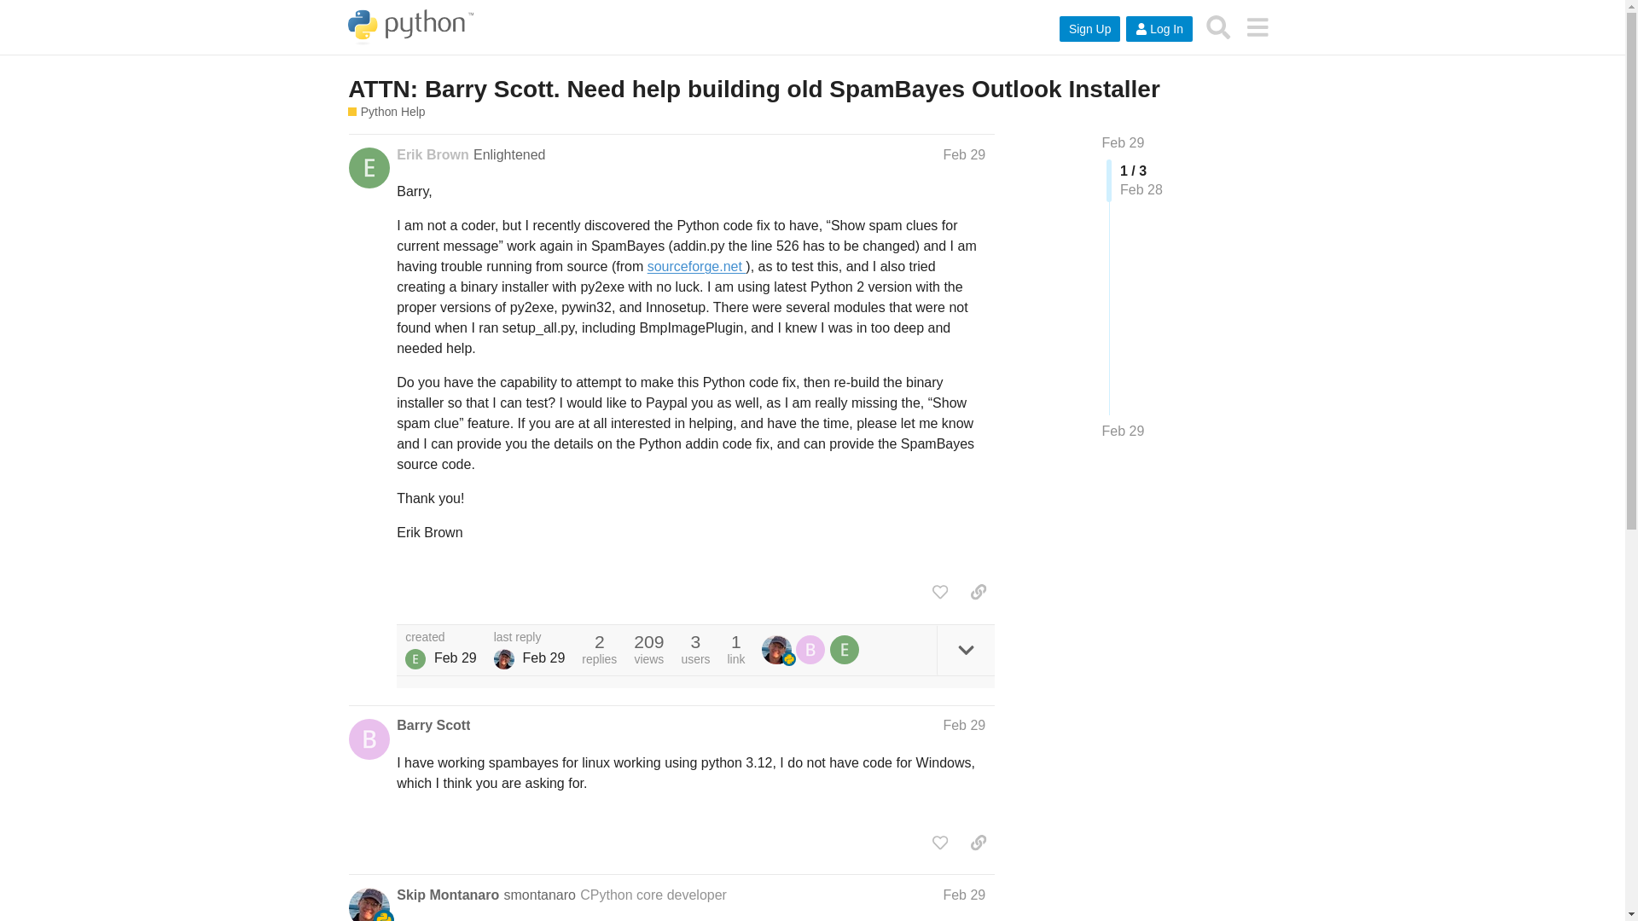 This screenshot has width=1638, height=921. I want to click on Erik Brown, so click(432, 155).